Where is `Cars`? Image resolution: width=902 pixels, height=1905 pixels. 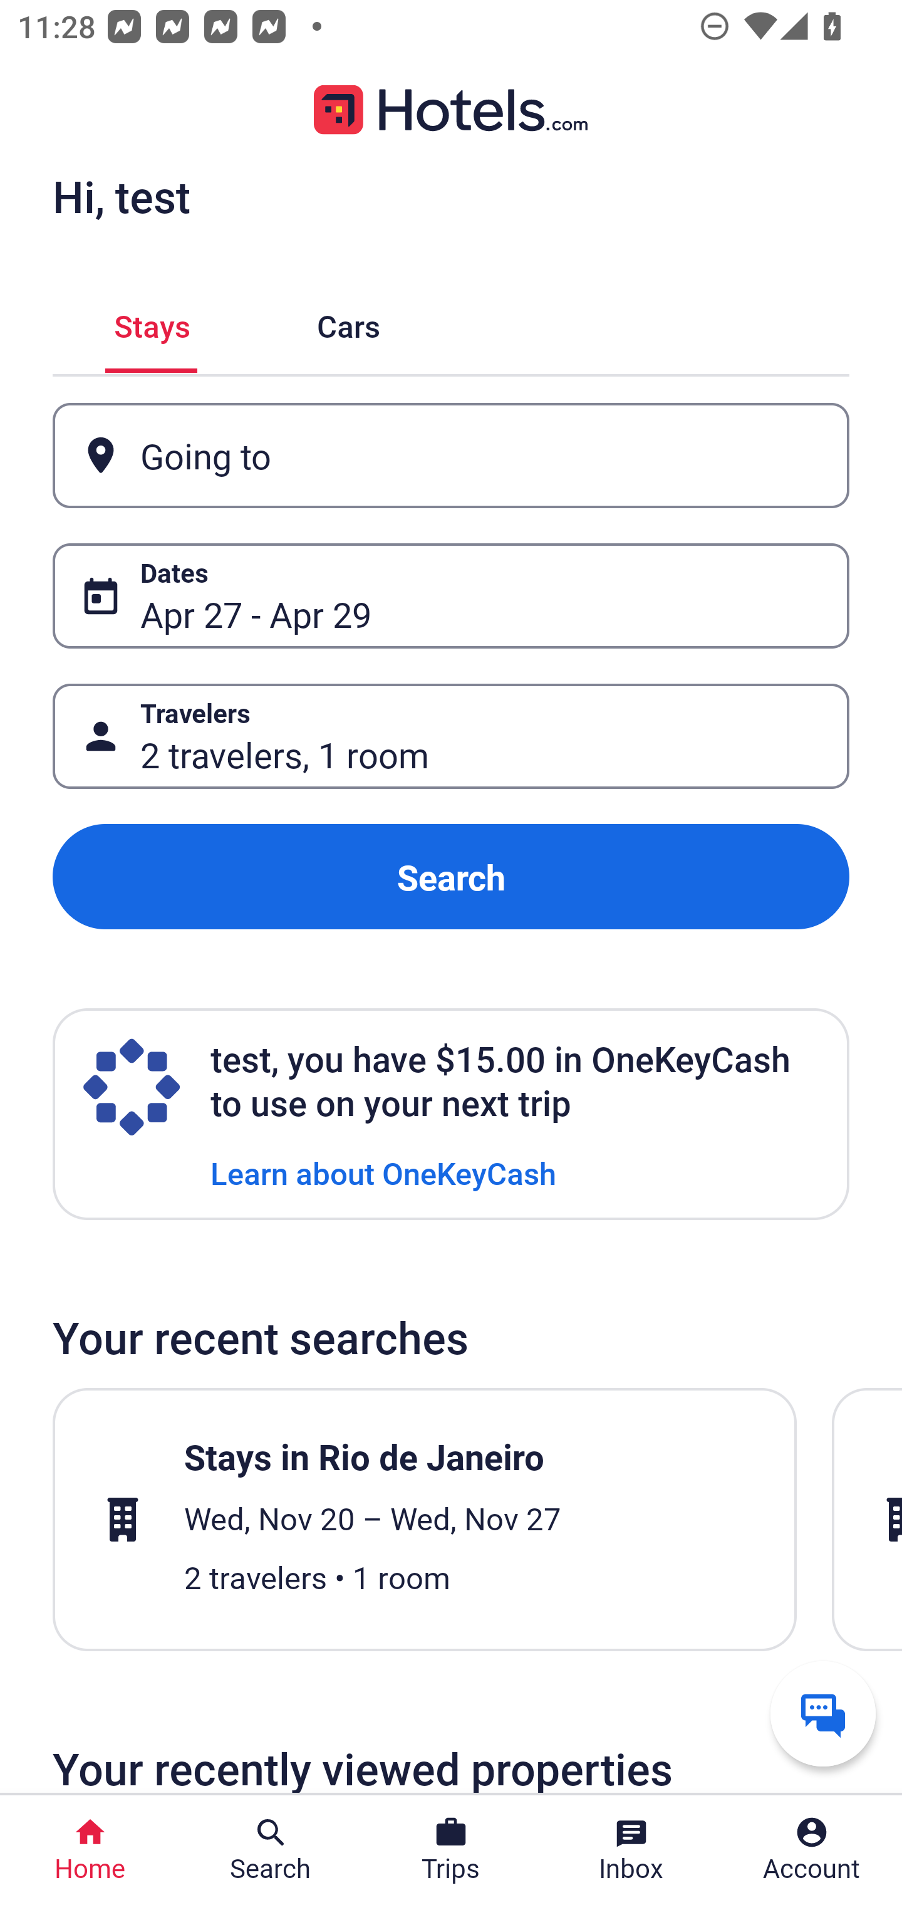 Cars is located at coordinates (348, 322).